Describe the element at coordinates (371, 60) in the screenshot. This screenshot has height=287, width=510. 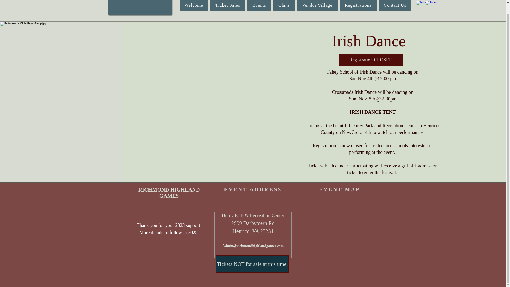
I see `Registration CLOSED` at that location.